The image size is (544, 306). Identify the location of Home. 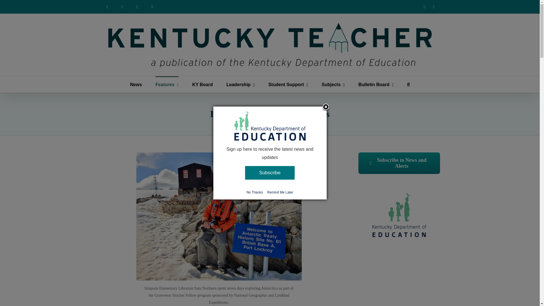
(107, 7).